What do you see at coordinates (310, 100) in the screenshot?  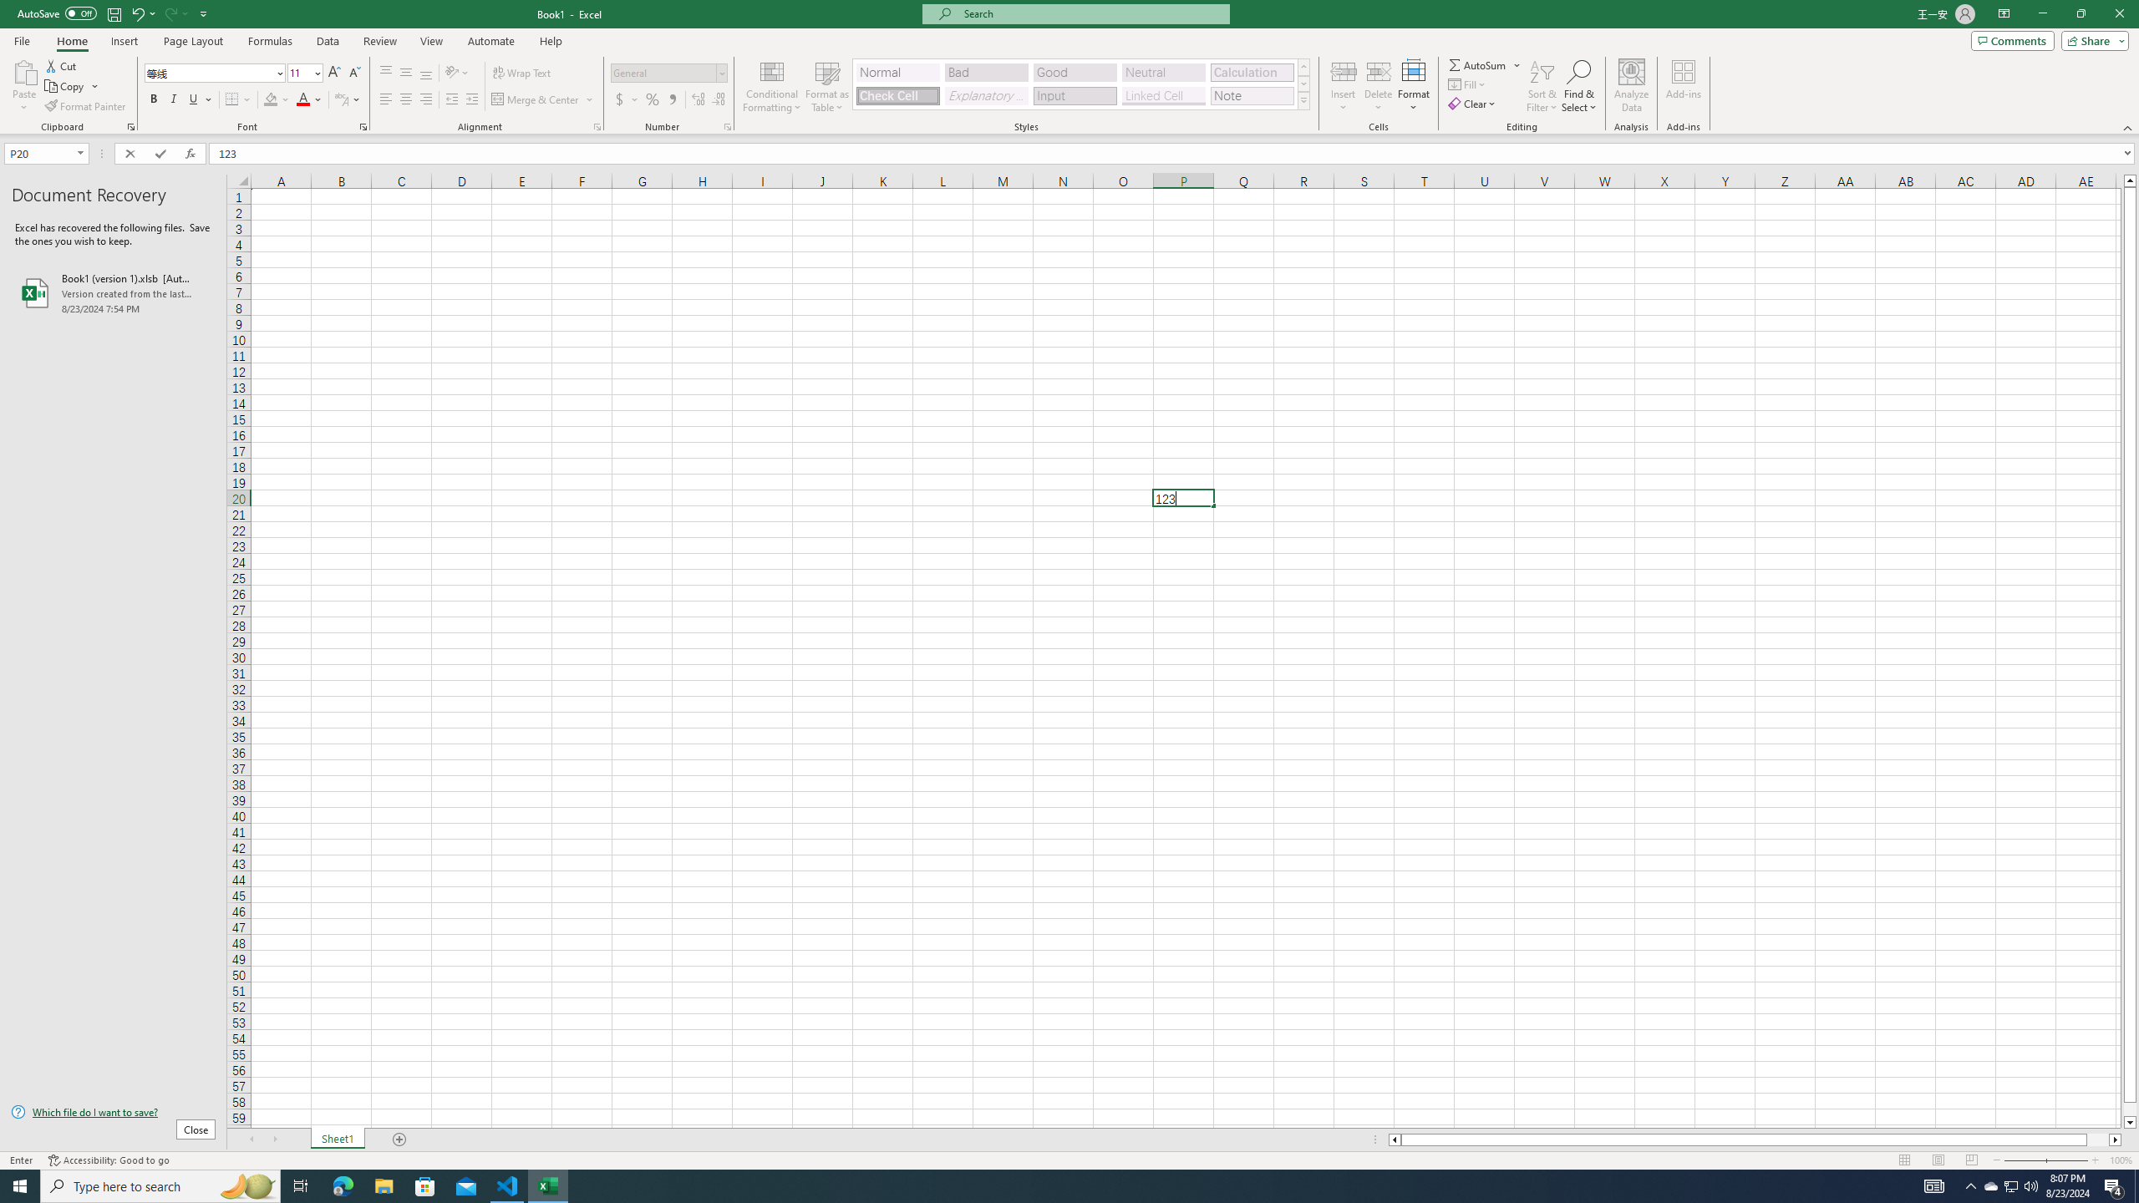 I see `Font Color` at bounding box center [310, 100].